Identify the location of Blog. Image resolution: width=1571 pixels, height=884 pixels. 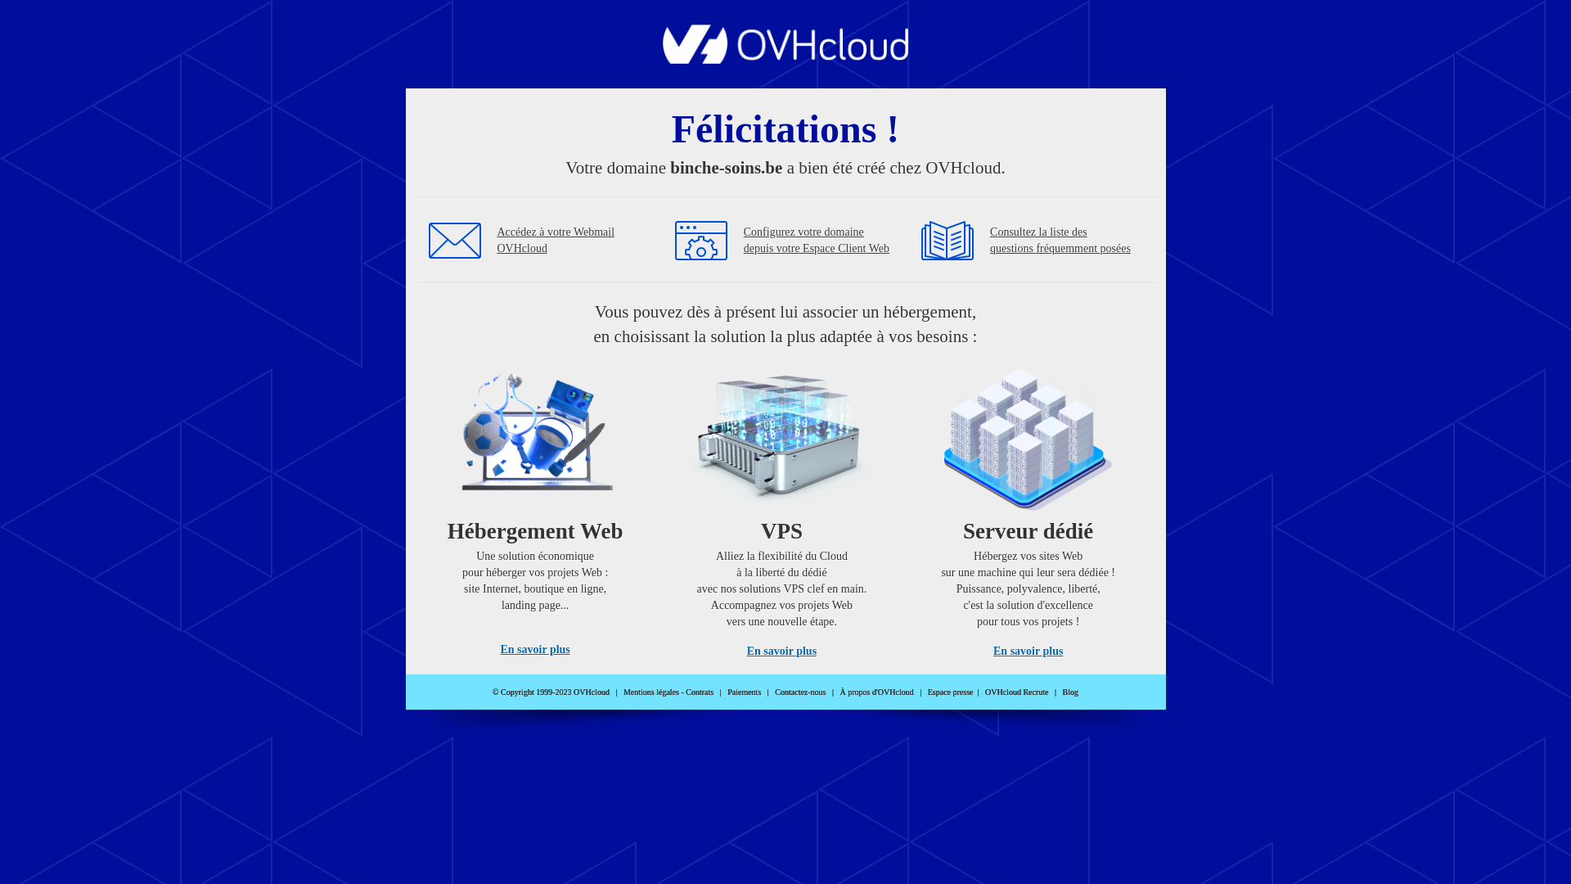
(1070, 692).